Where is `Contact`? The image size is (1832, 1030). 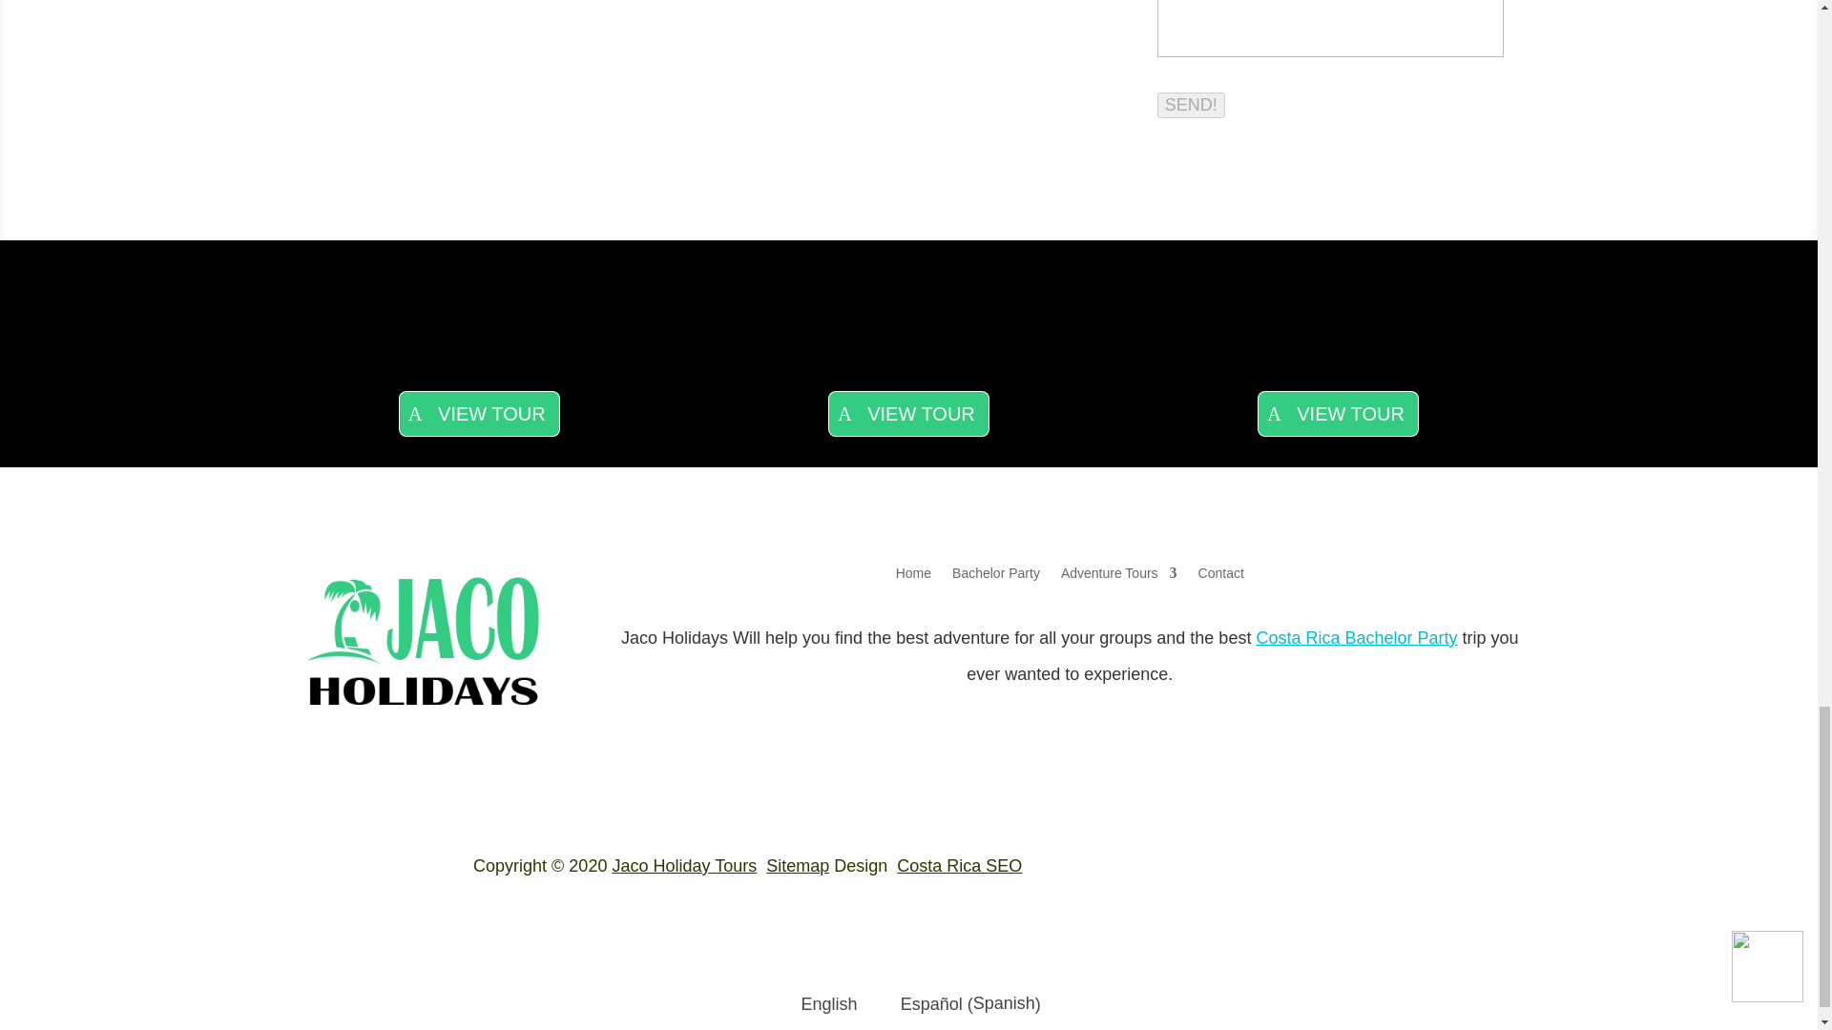 Contact is located at coordinates (1220, 576).